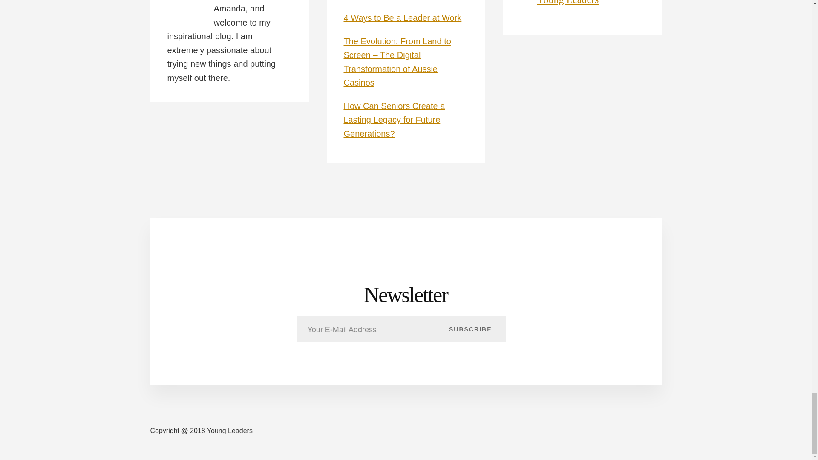 The width and height of the screenshot is (818, 460). I want to click on SUBSCRIBE, so click(470, 329).